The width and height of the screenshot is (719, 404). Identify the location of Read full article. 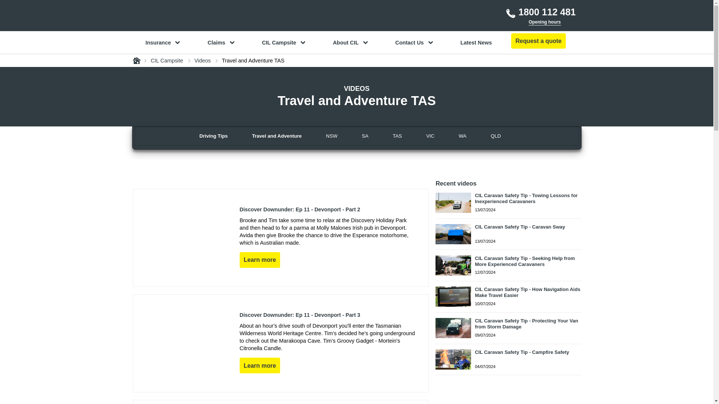
(260, 365).